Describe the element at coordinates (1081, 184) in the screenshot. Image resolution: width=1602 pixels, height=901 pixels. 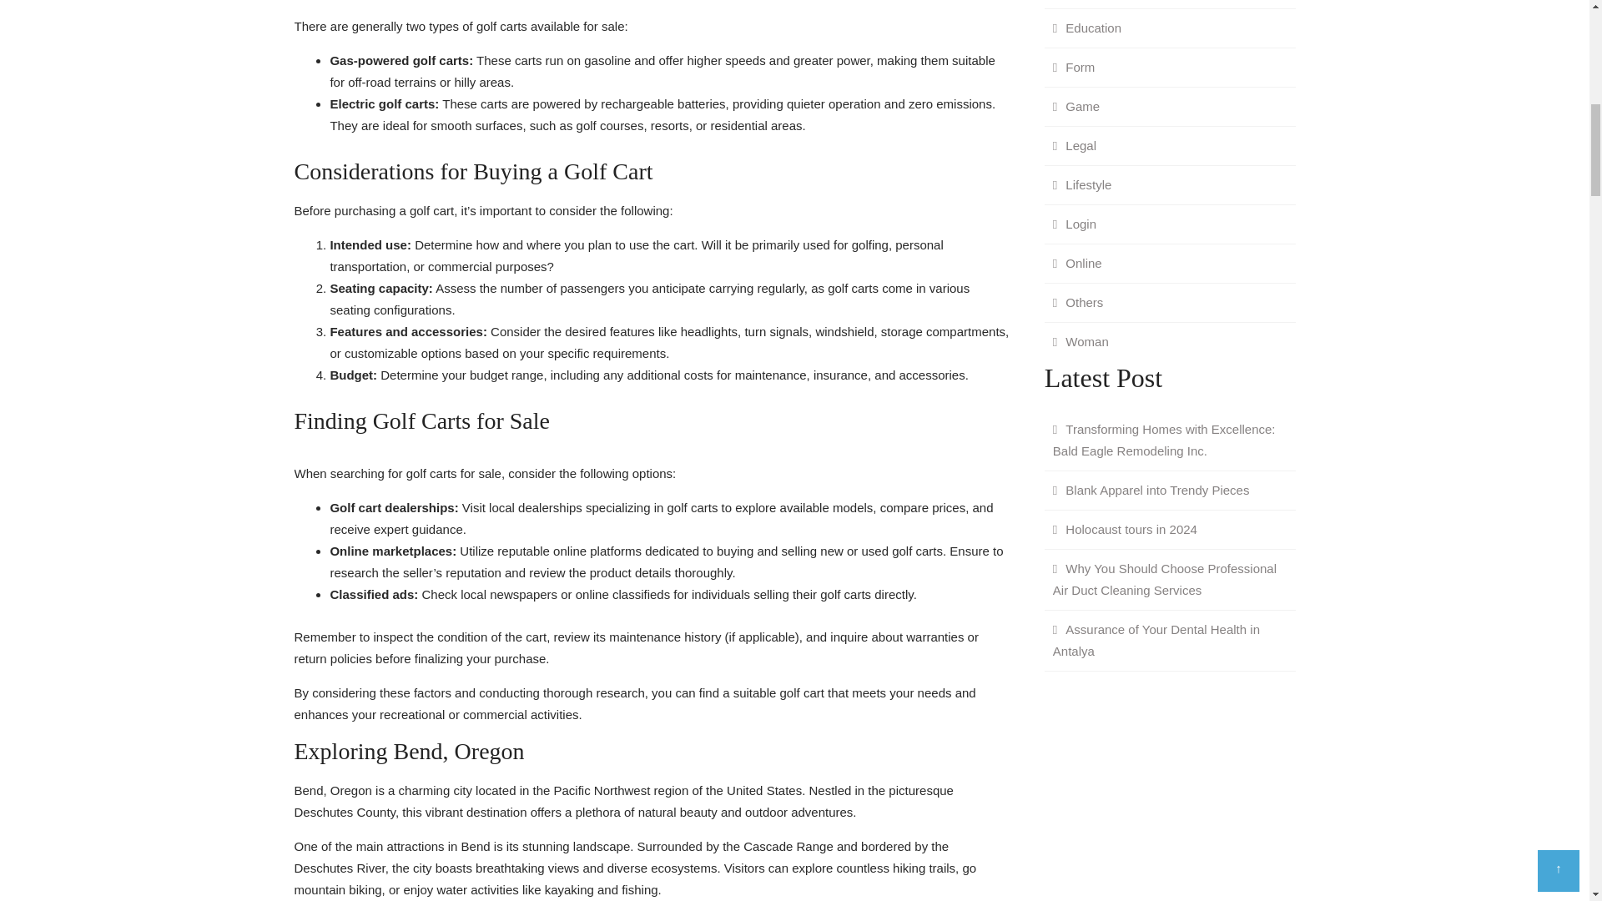
I see `Lifestyle` at that location.